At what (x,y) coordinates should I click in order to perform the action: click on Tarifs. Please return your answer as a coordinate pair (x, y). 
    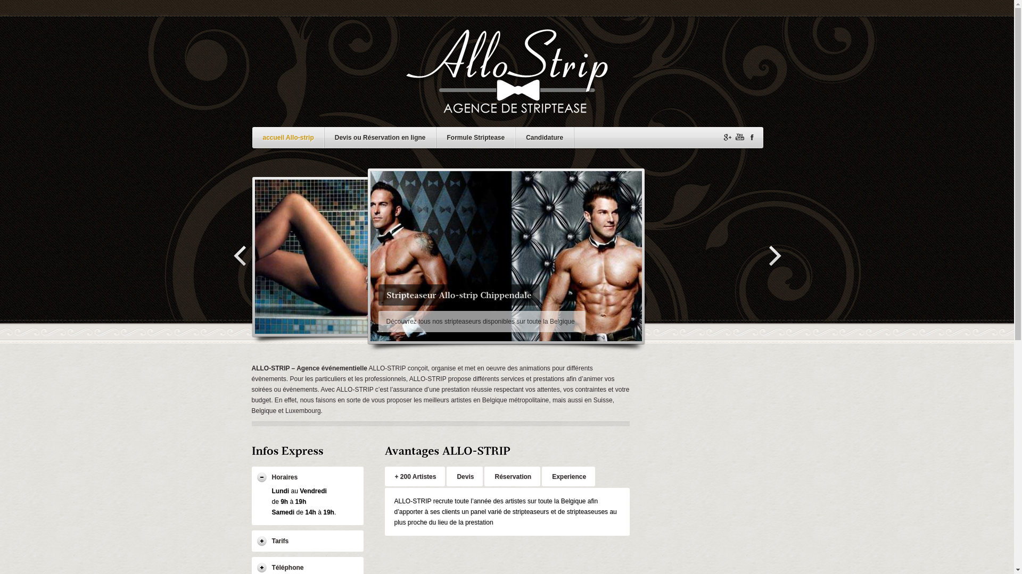
    Looking at the image, I should click on (307, 541).